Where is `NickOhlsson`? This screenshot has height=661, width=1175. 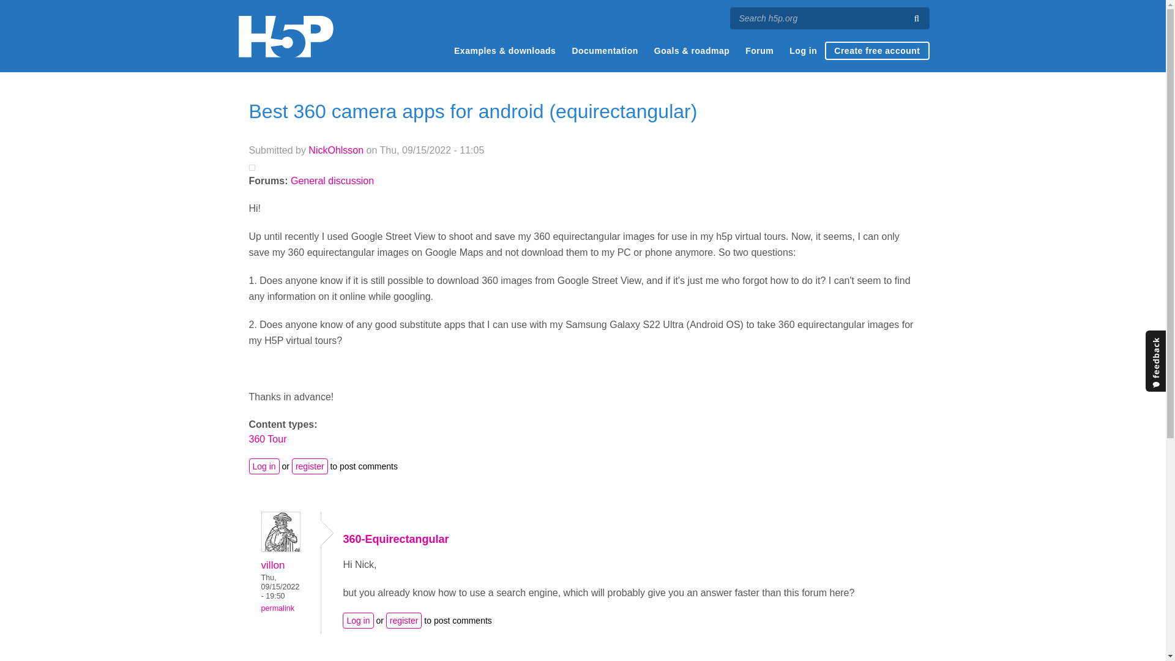
NickOhlsson is located at coordinates (335, 149).